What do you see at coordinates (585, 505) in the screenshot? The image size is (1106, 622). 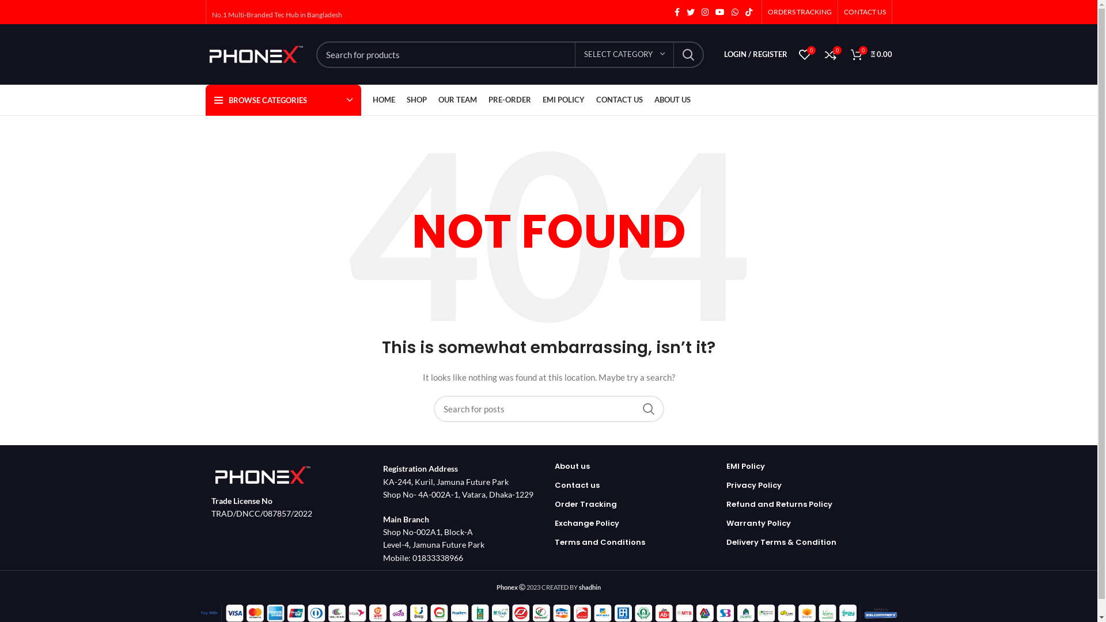 I see `Order Tracking` at bounding box center [585, 505].